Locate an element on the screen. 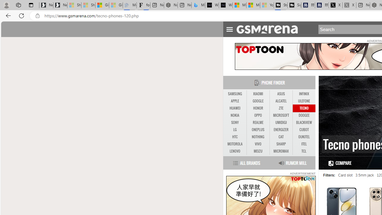 This screenshot has height=215, width=382. INFINIX is located at coordinates (304, 94).